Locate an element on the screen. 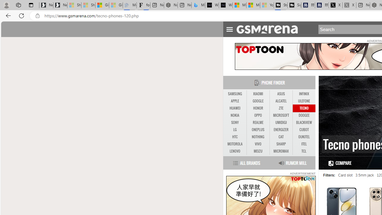 This screenshot has height=215, width=382. INFINIX is located at coordinates (304, 94).